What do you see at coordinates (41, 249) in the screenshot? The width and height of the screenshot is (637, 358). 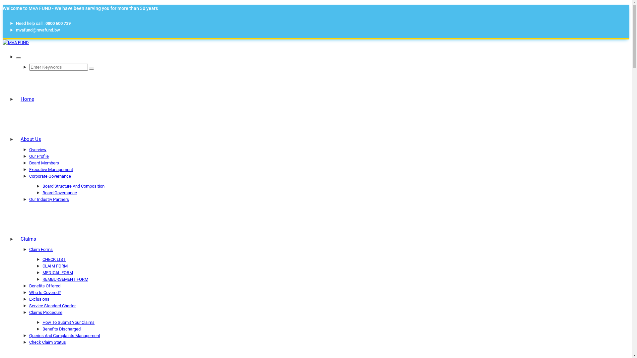 I see `Claim Forms` at bounding box center [41, 249].